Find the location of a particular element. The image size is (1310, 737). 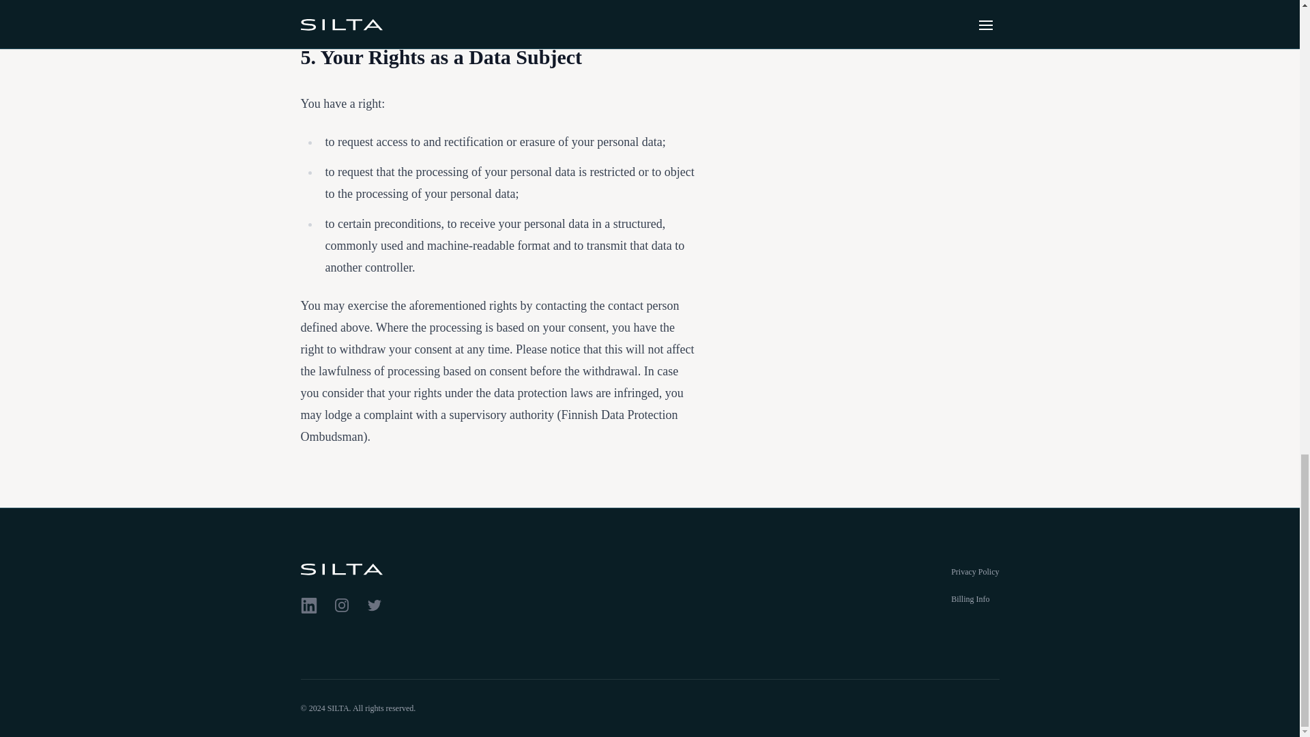

Twitter is located at coordinates (374, 605).